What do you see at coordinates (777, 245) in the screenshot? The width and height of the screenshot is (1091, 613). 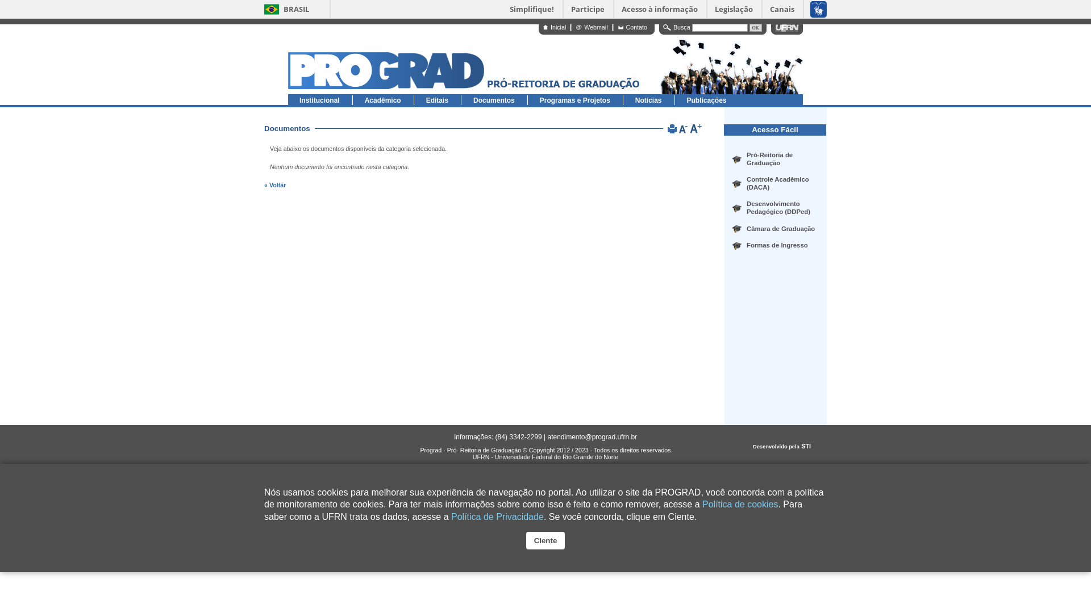 I see `Formas de Ingresso` at bounding box center [777, 245].